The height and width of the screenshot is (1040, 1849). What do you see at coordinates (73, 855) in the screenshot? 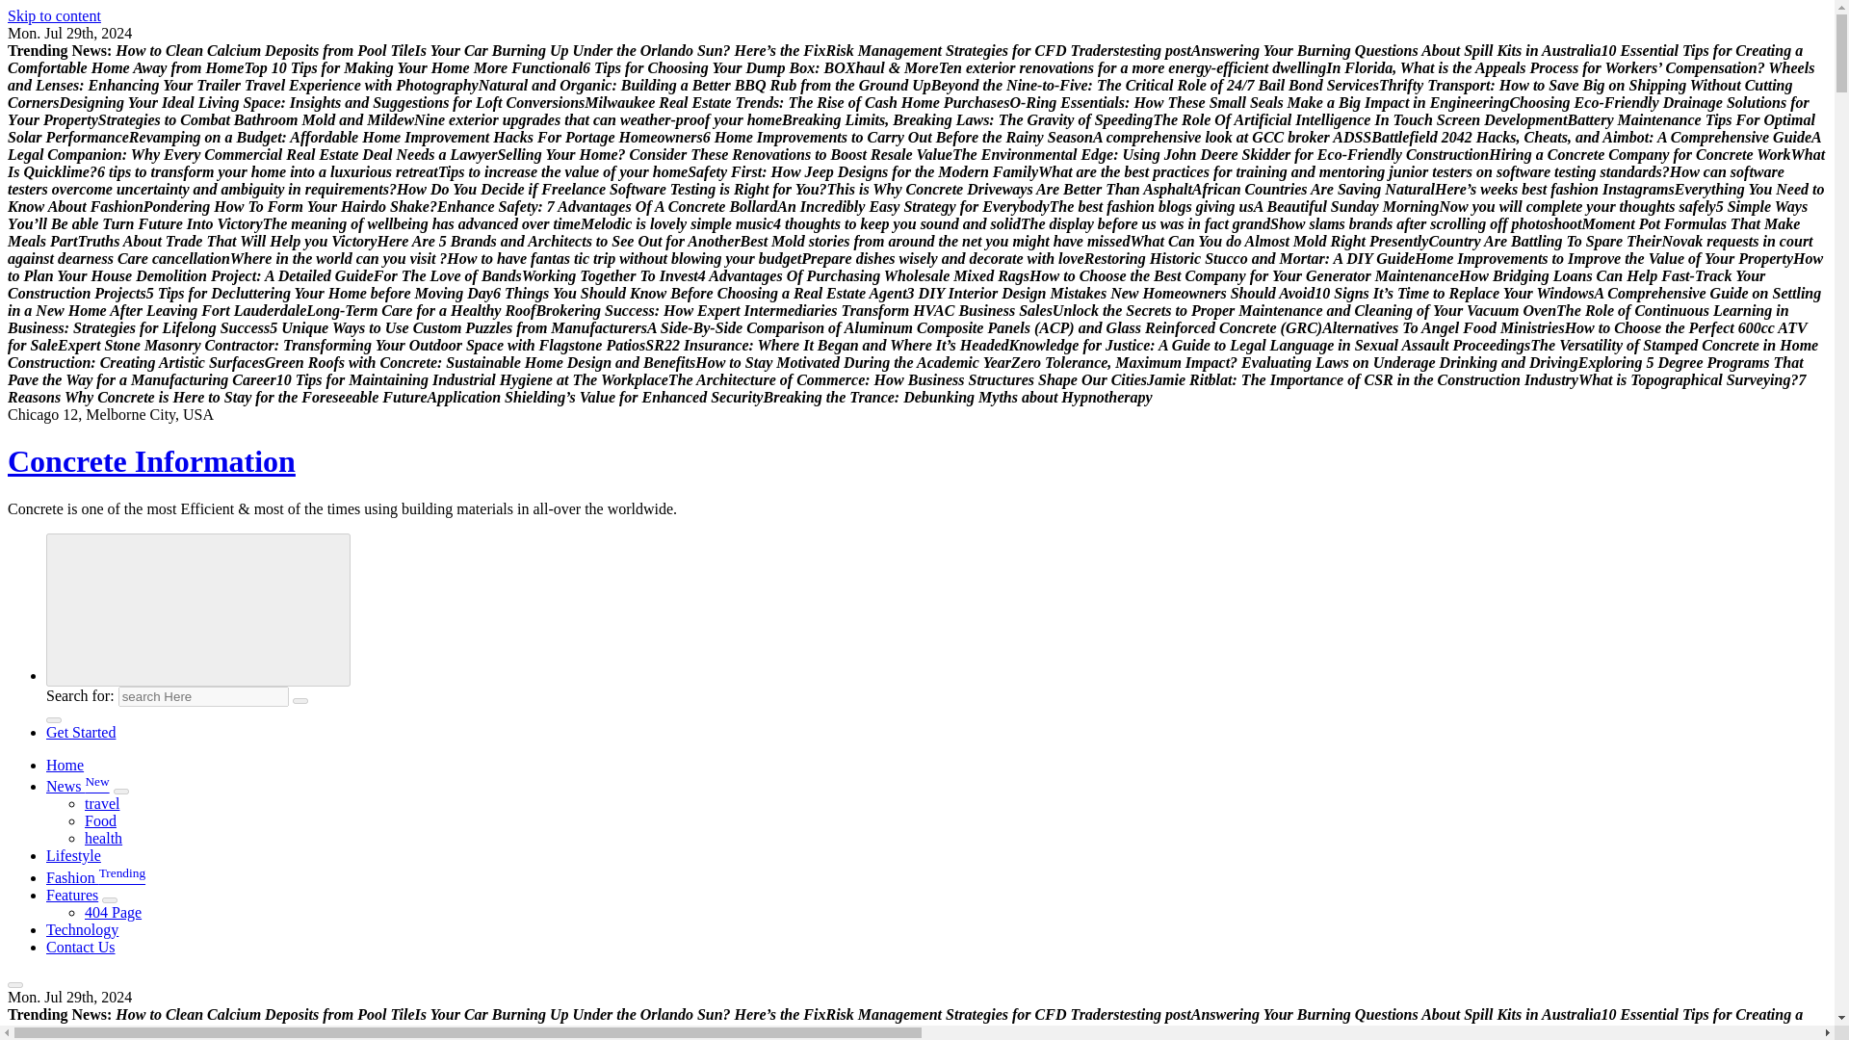
I see `Lifestyle` at bounding box center [73, 855].